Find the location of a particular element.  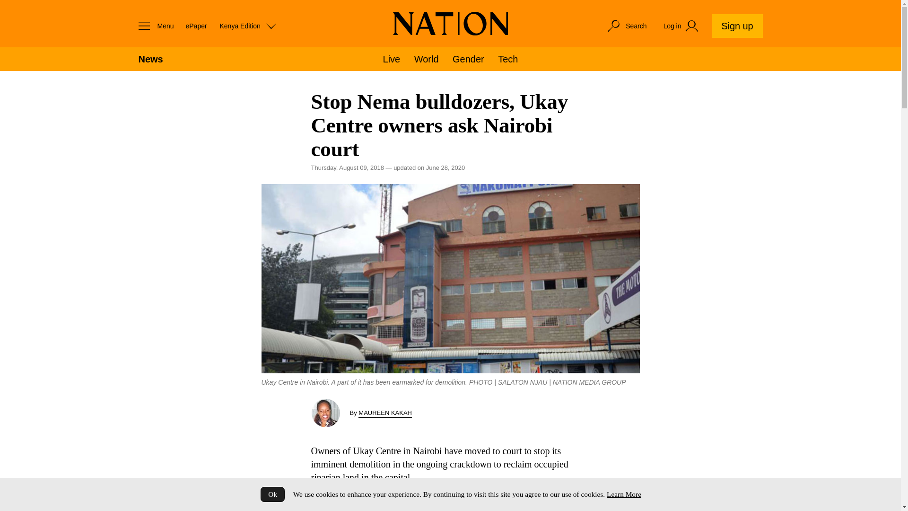

ePaper is located at coordinates (196, 26).